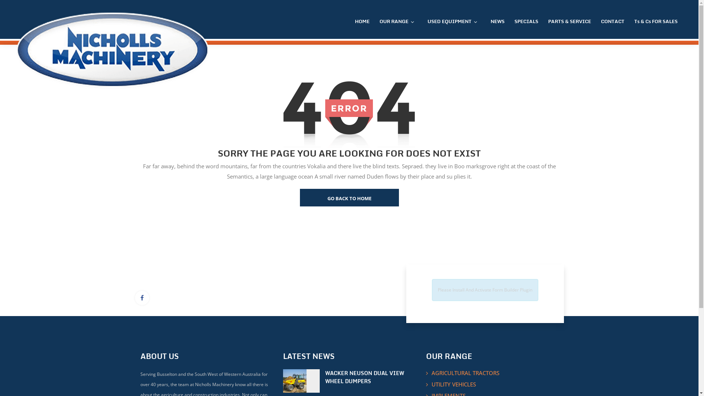  What do you see at coordinates (349, 198) in the screenshot?
I see `GO BACK TO HOME` at bounding box center [349, 198].